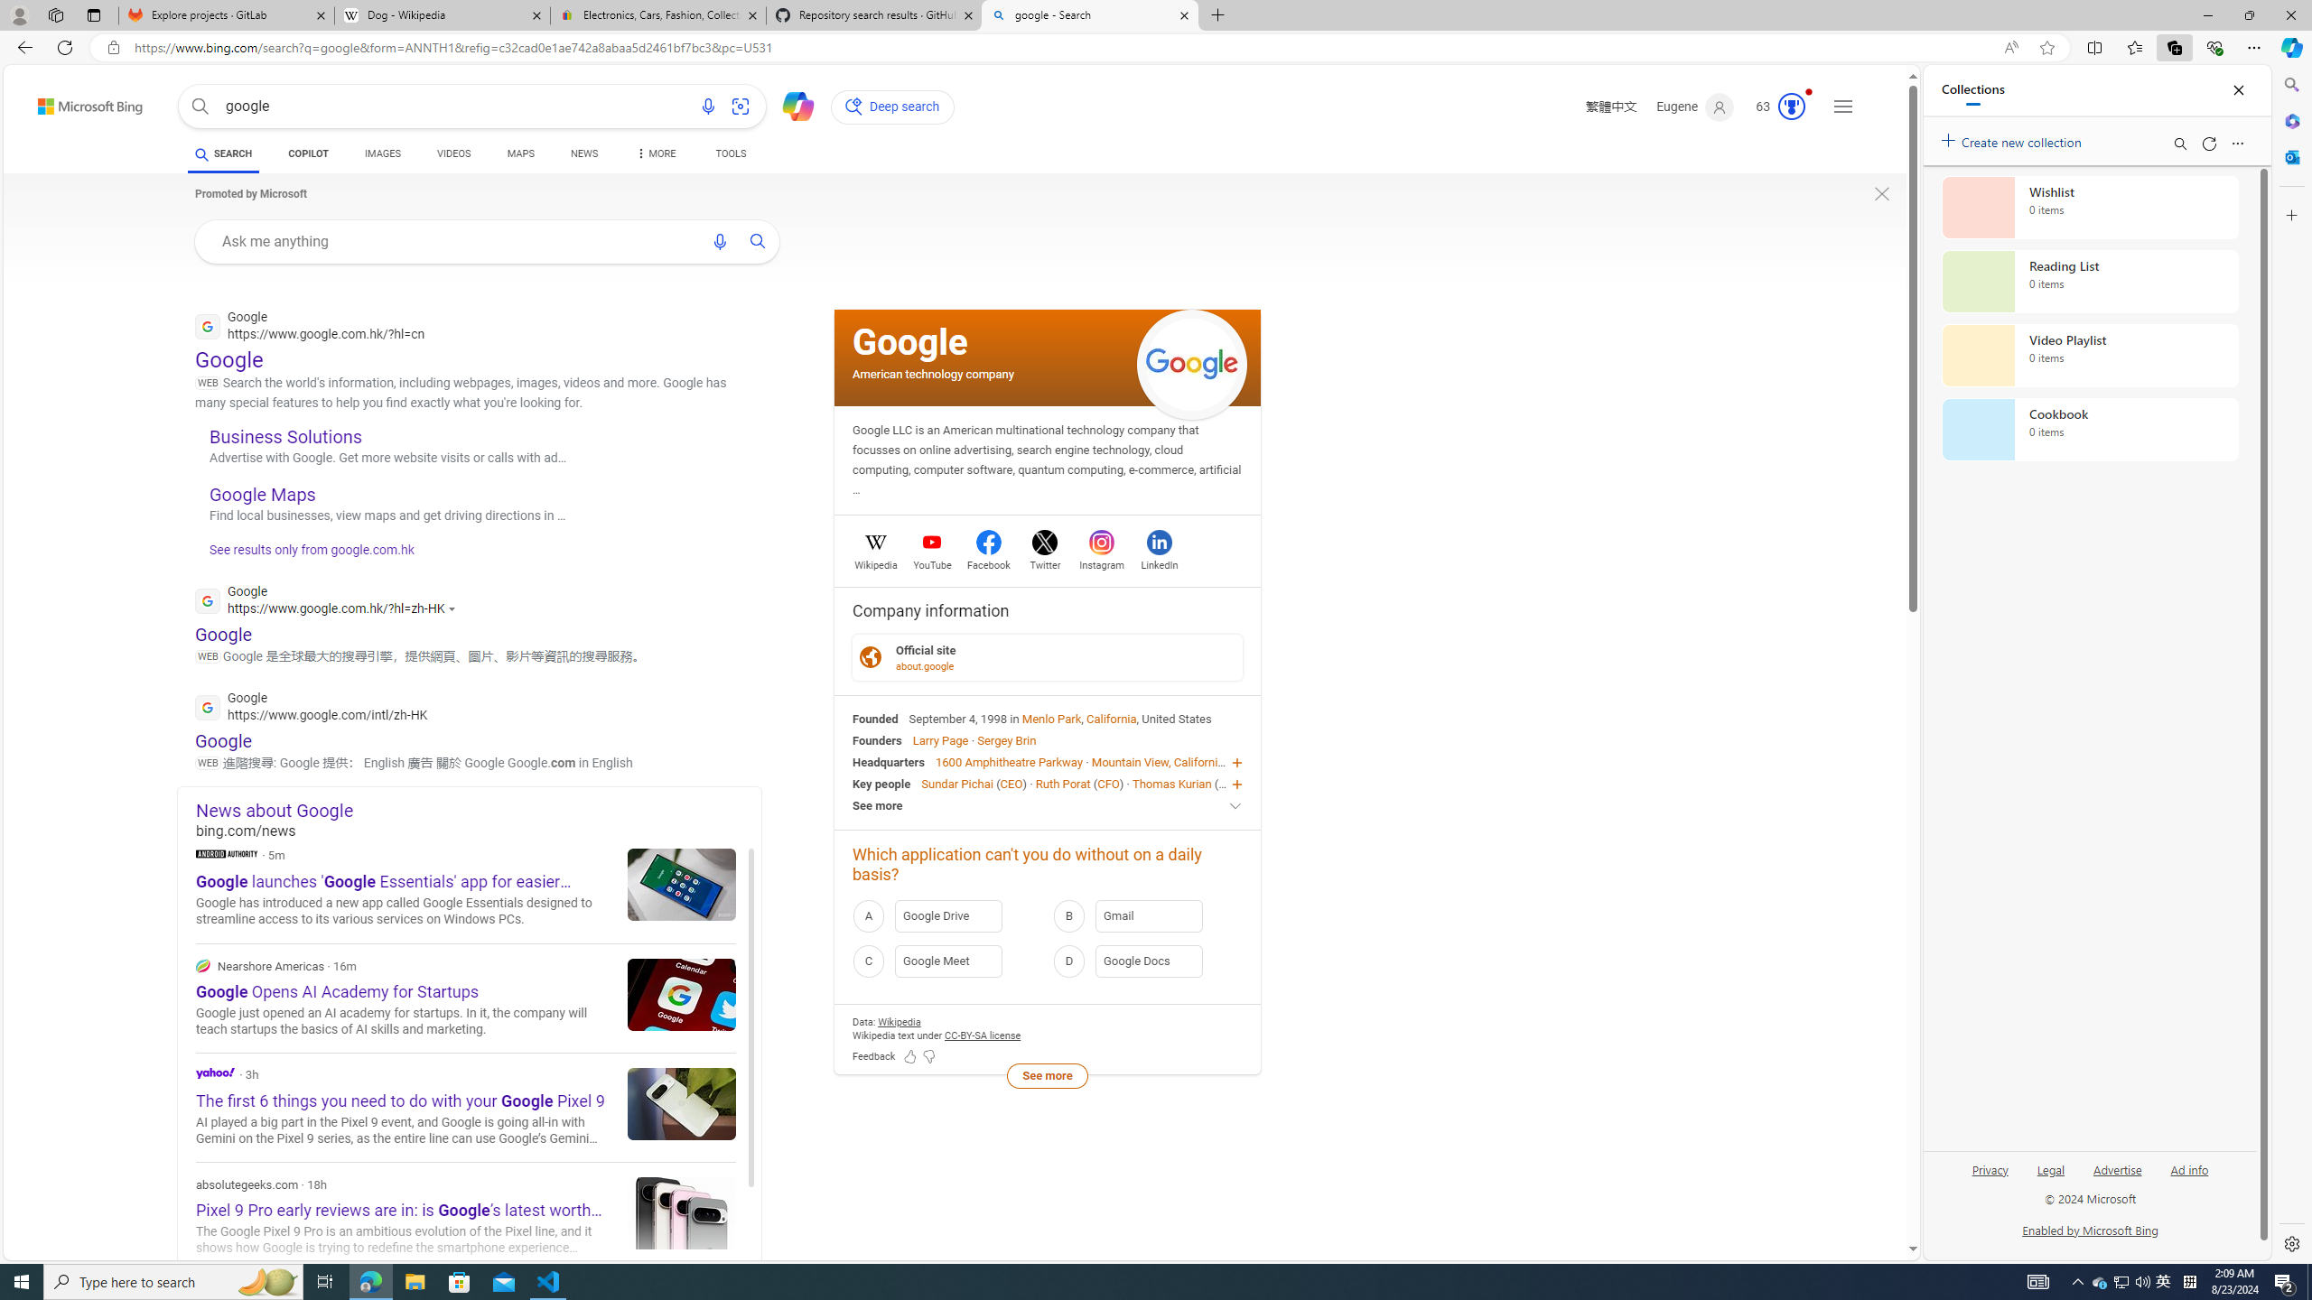 This screenshot has width=2312, height=1300. I want to click on Official siteabout.google, so click(1048, 657).